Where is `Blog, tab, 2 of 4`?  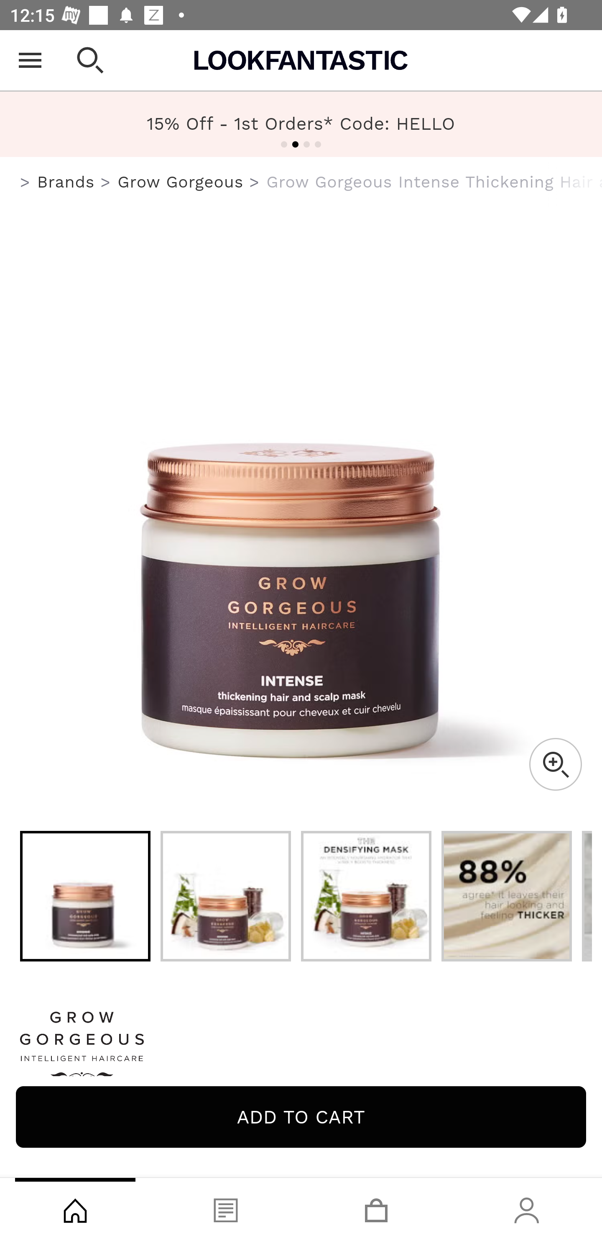 Blog, tab, 2 of 4 is located at coordinates (226, 1208).